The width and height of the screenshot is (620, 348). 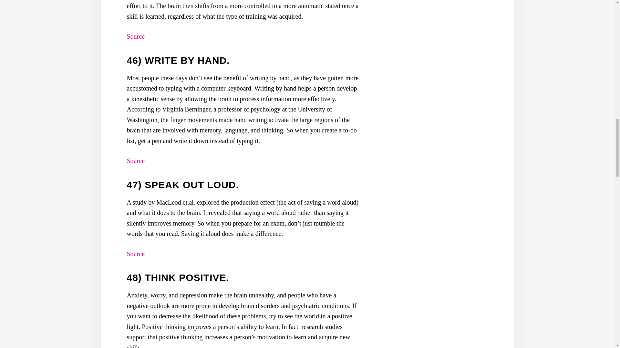 I want to click on Source, so click(x=135, y=160).